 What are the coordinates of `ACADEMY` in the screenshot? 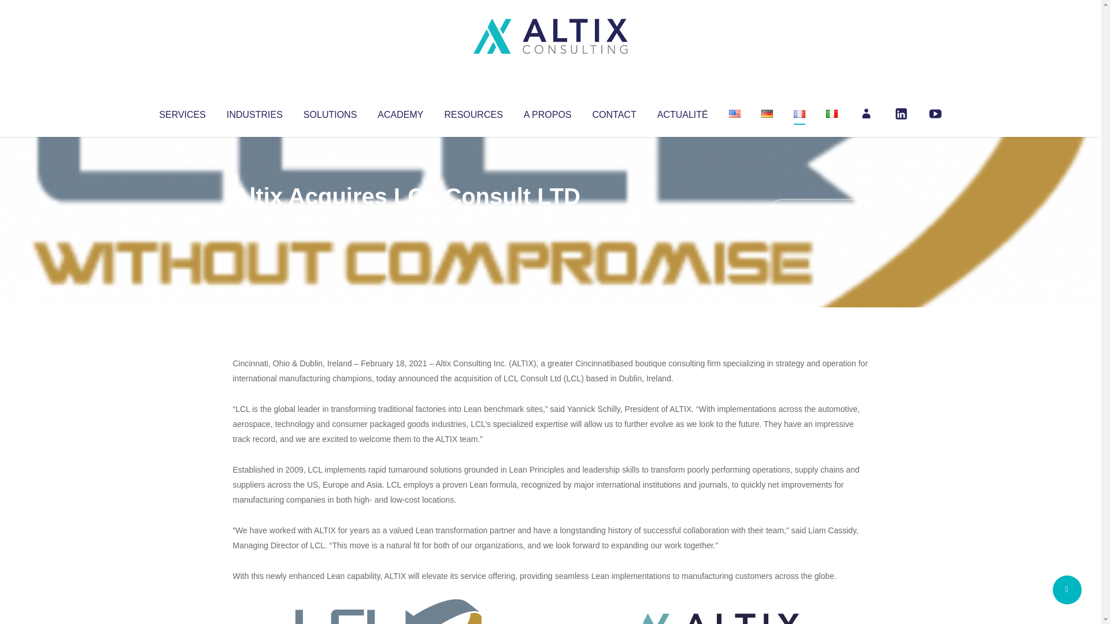 It's located at (400, 112).